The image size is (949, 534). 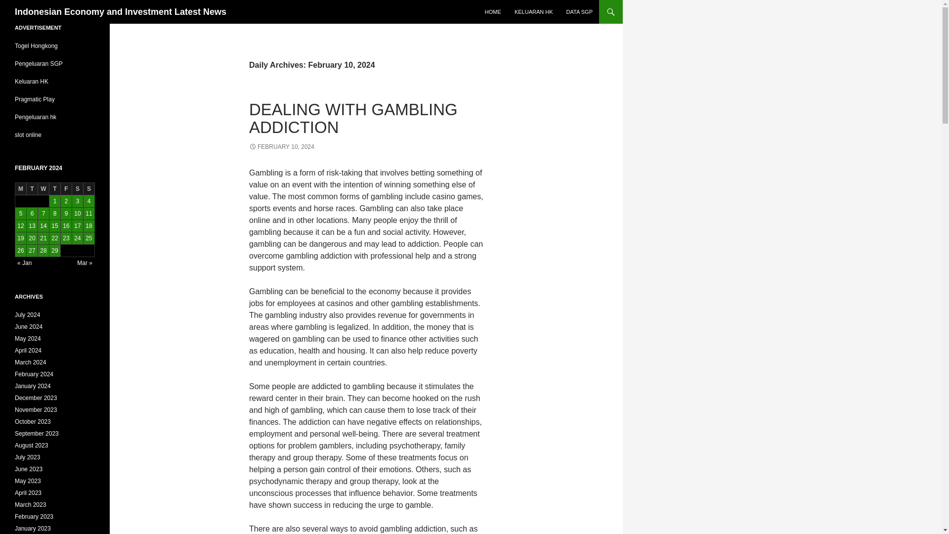 I want to click on FEBRUARY 10, 2024, so click(x=281, y=146).